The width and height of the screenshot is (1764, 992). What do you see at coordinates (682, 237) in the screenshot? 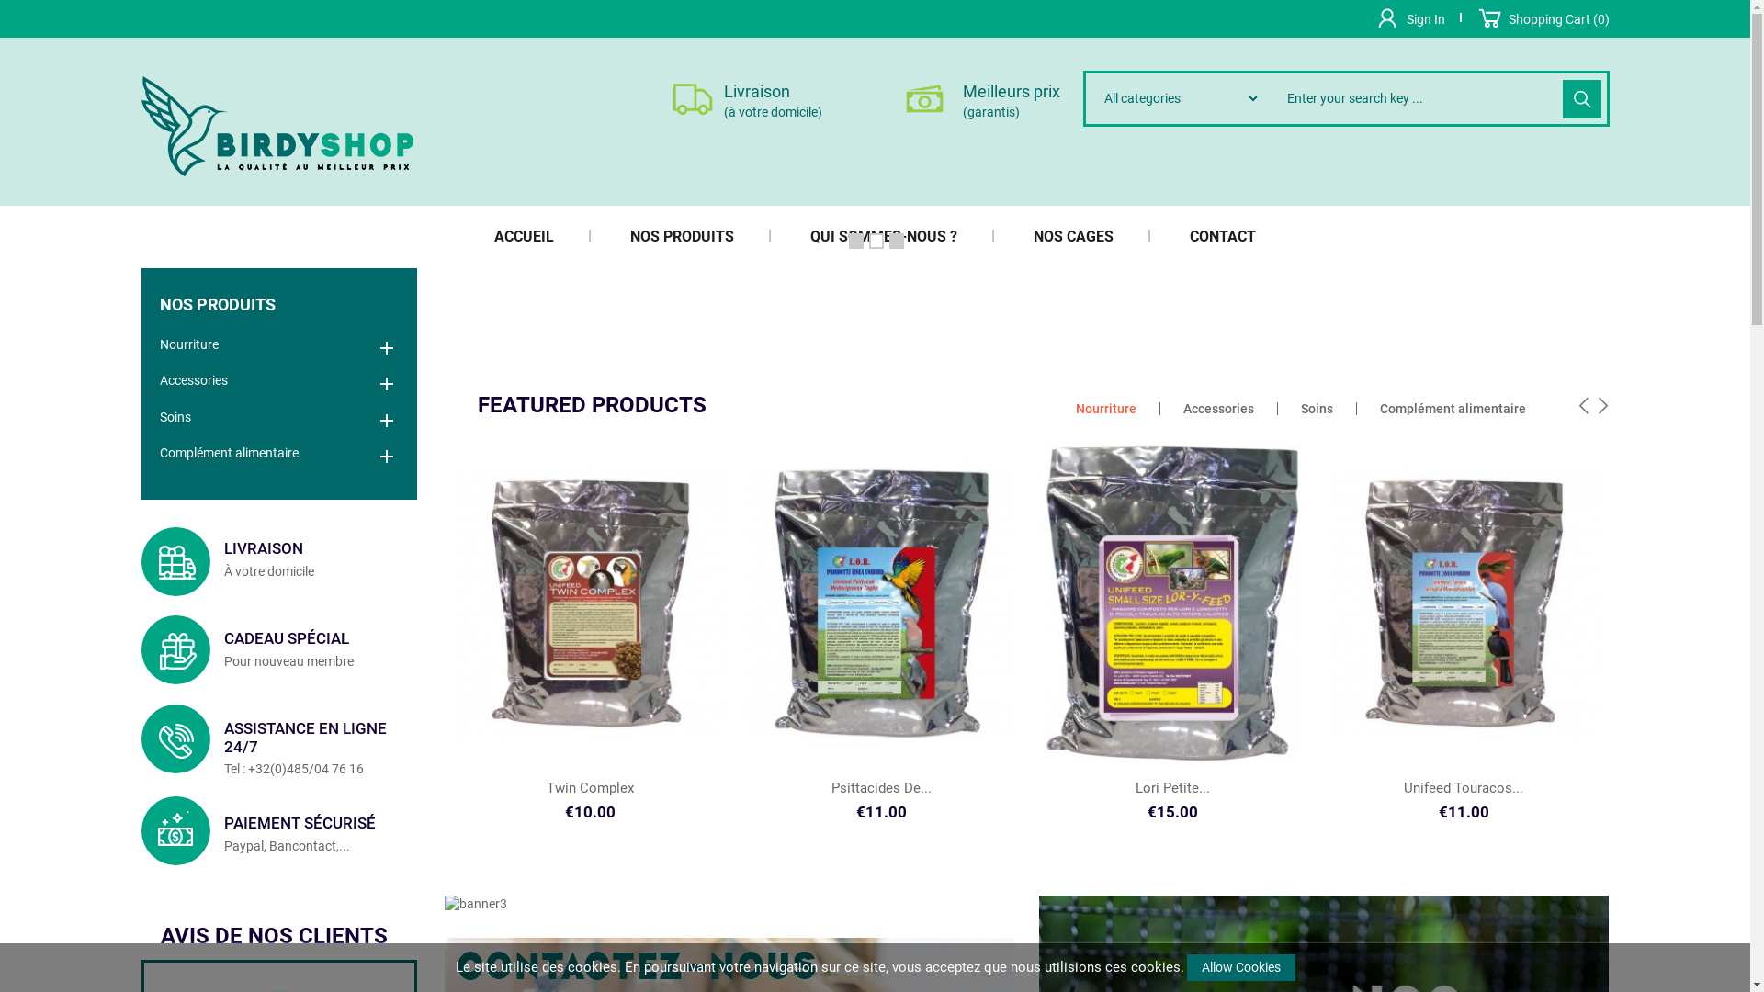
I see `NOS PRODUITS` at bounding box center [682, 237].